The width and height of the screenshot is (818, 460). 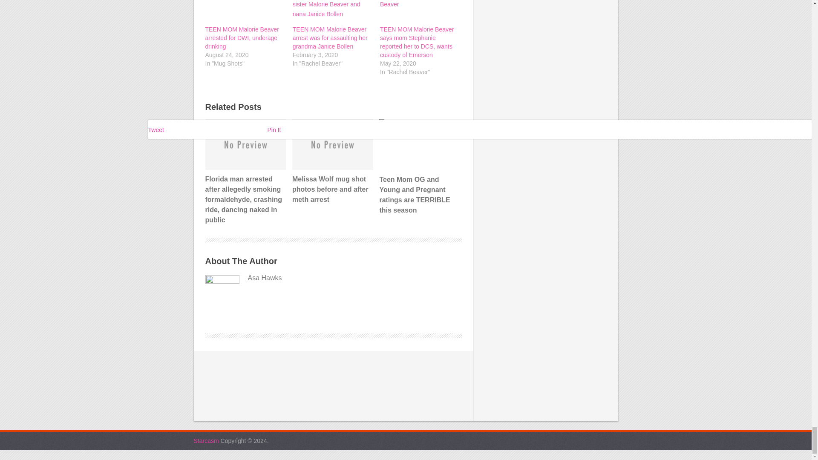 What do you see at coordinates (245, 13) in the screenshot?
I see `TEEN MOM Malorie Beaver arrested for DWI, underage drinking` at bounding box center [245, 13].